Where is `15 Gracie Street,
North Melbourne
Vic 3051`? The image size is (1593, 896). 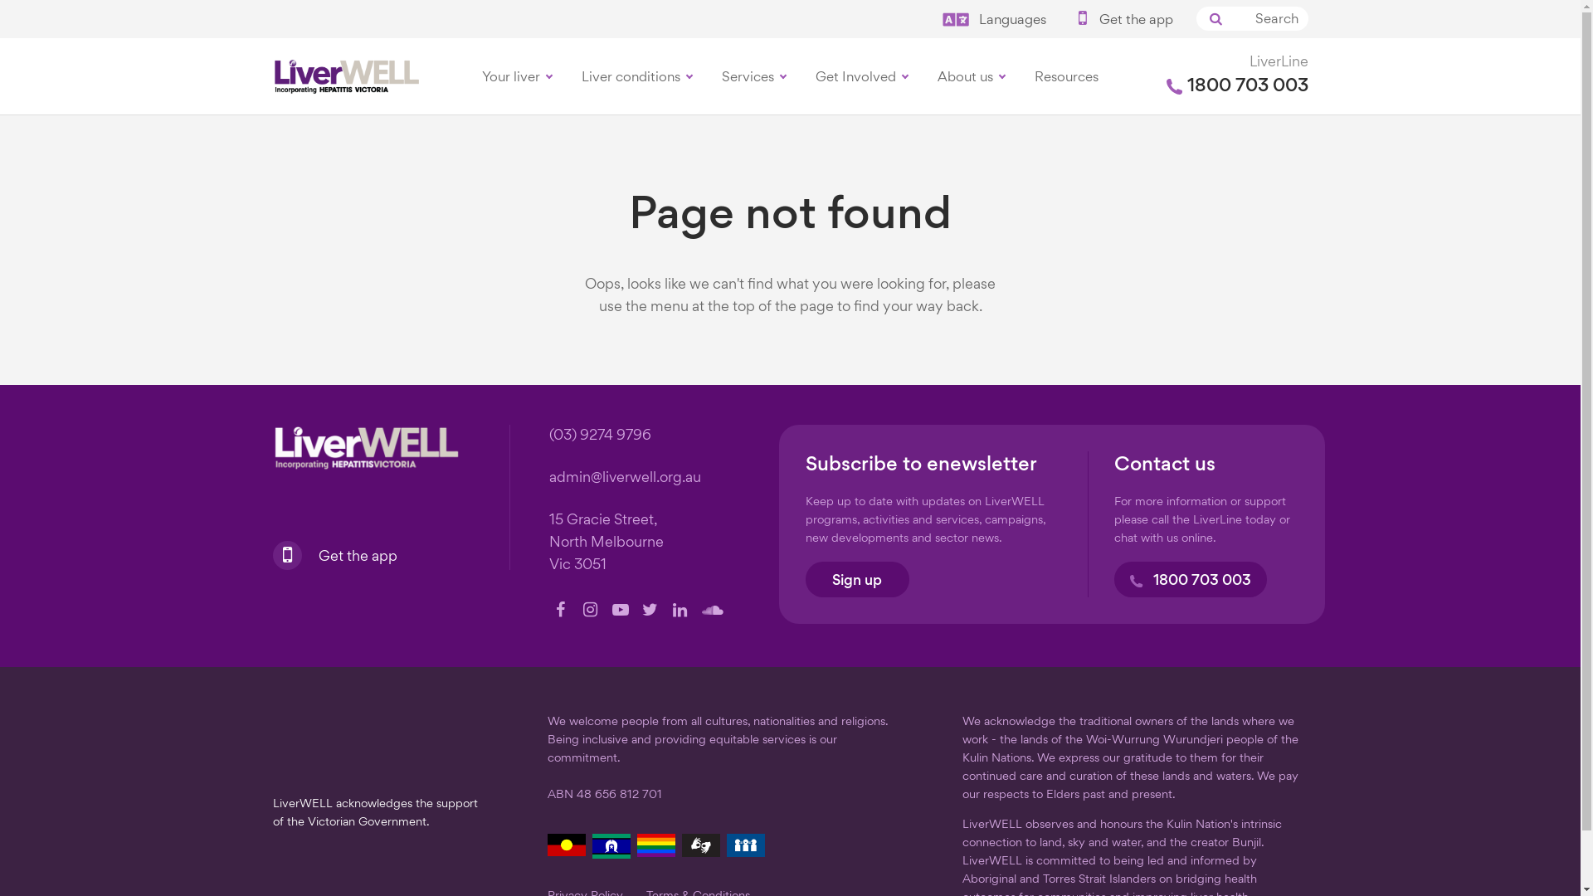 15 Gracie Street,
North Melbourne
Vic 3051 is located at coordinates (607, 543).